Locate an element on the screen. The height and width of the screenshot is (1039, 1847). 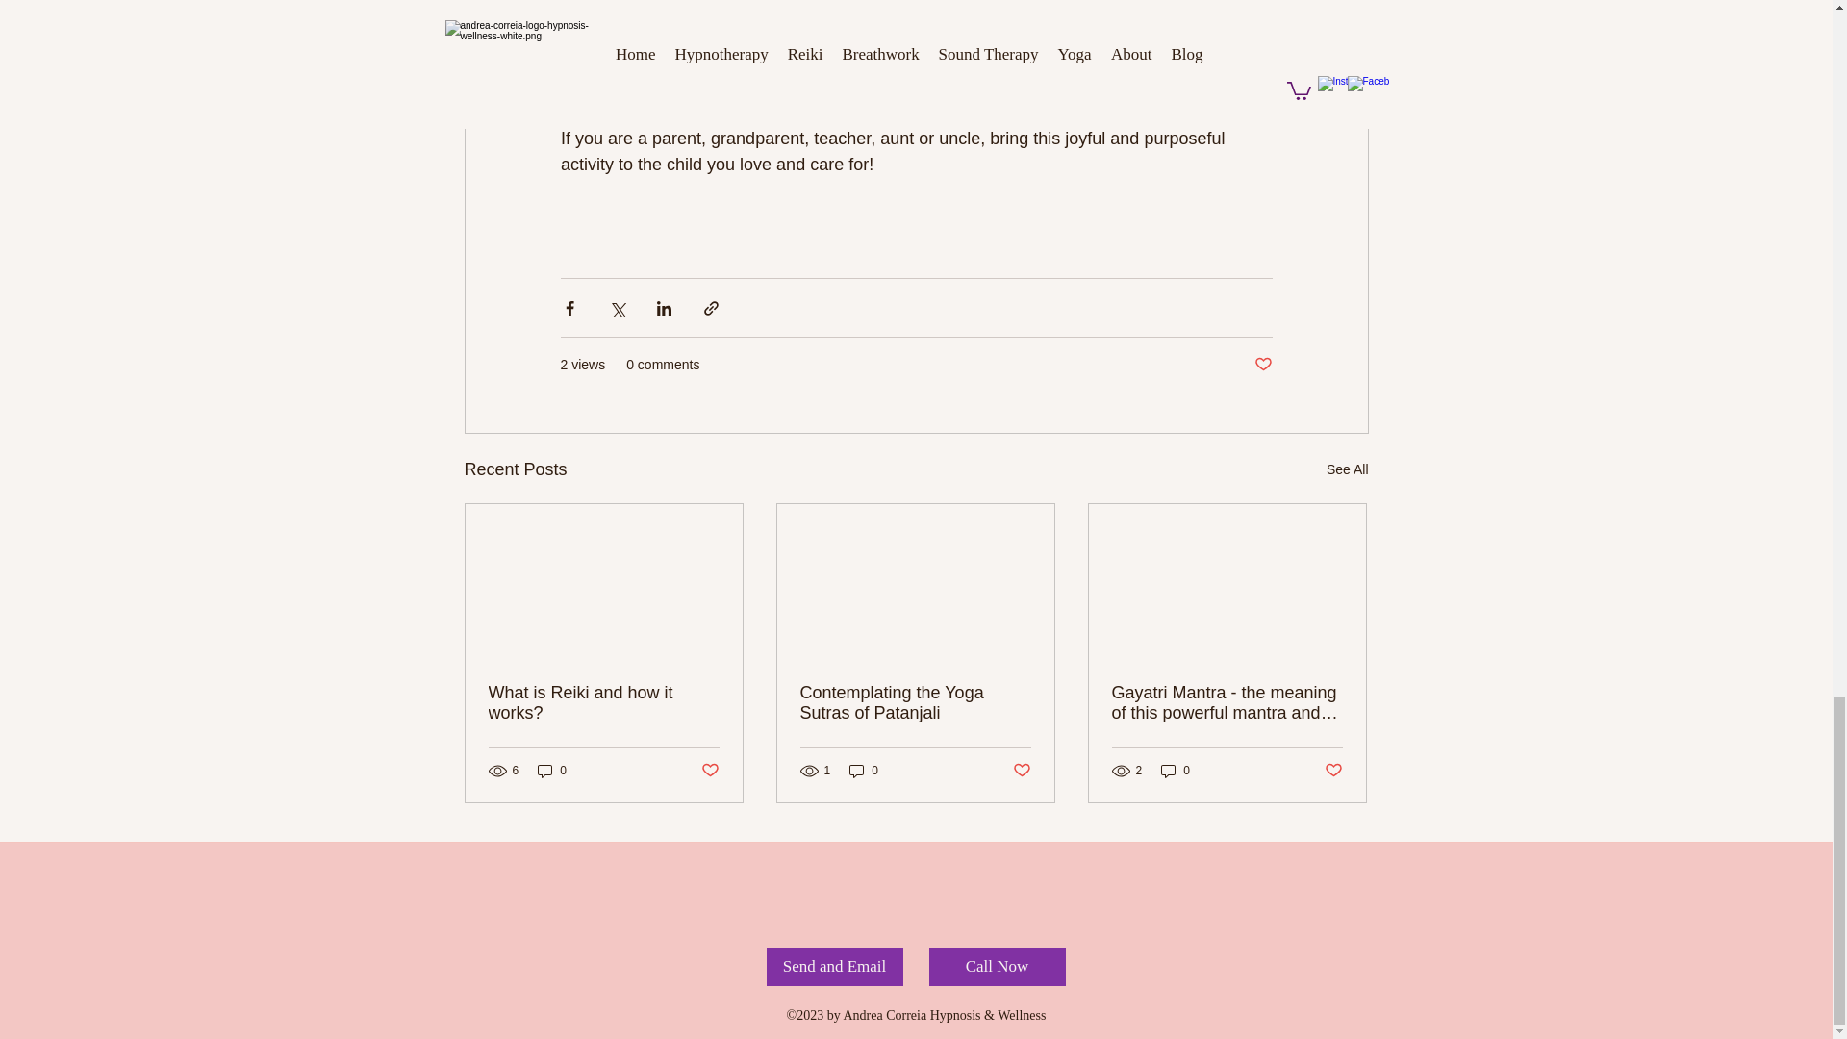
Post not marked as liked is located at coordinates (1262, 365).